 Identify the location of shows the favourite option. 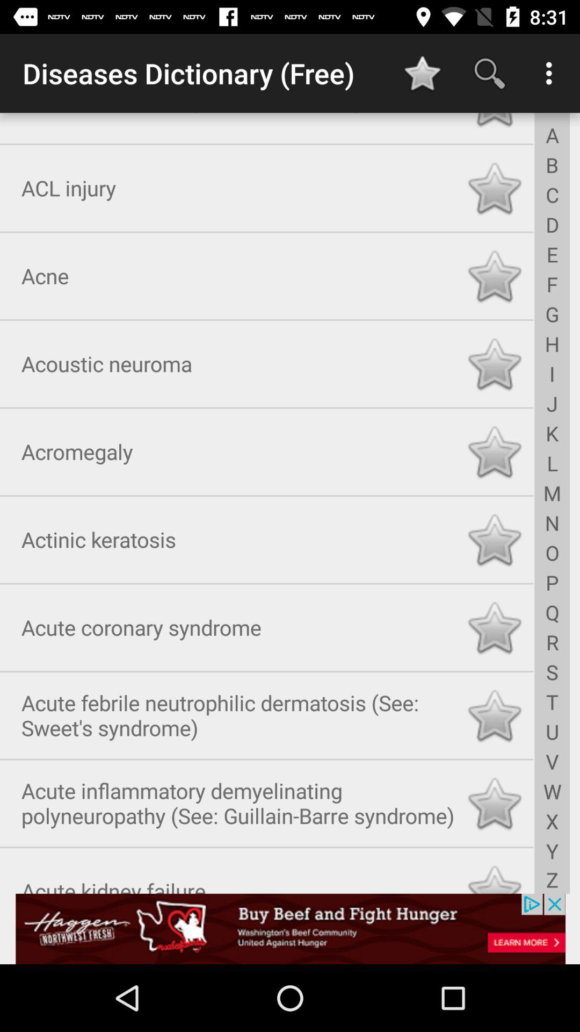
(494, 186).